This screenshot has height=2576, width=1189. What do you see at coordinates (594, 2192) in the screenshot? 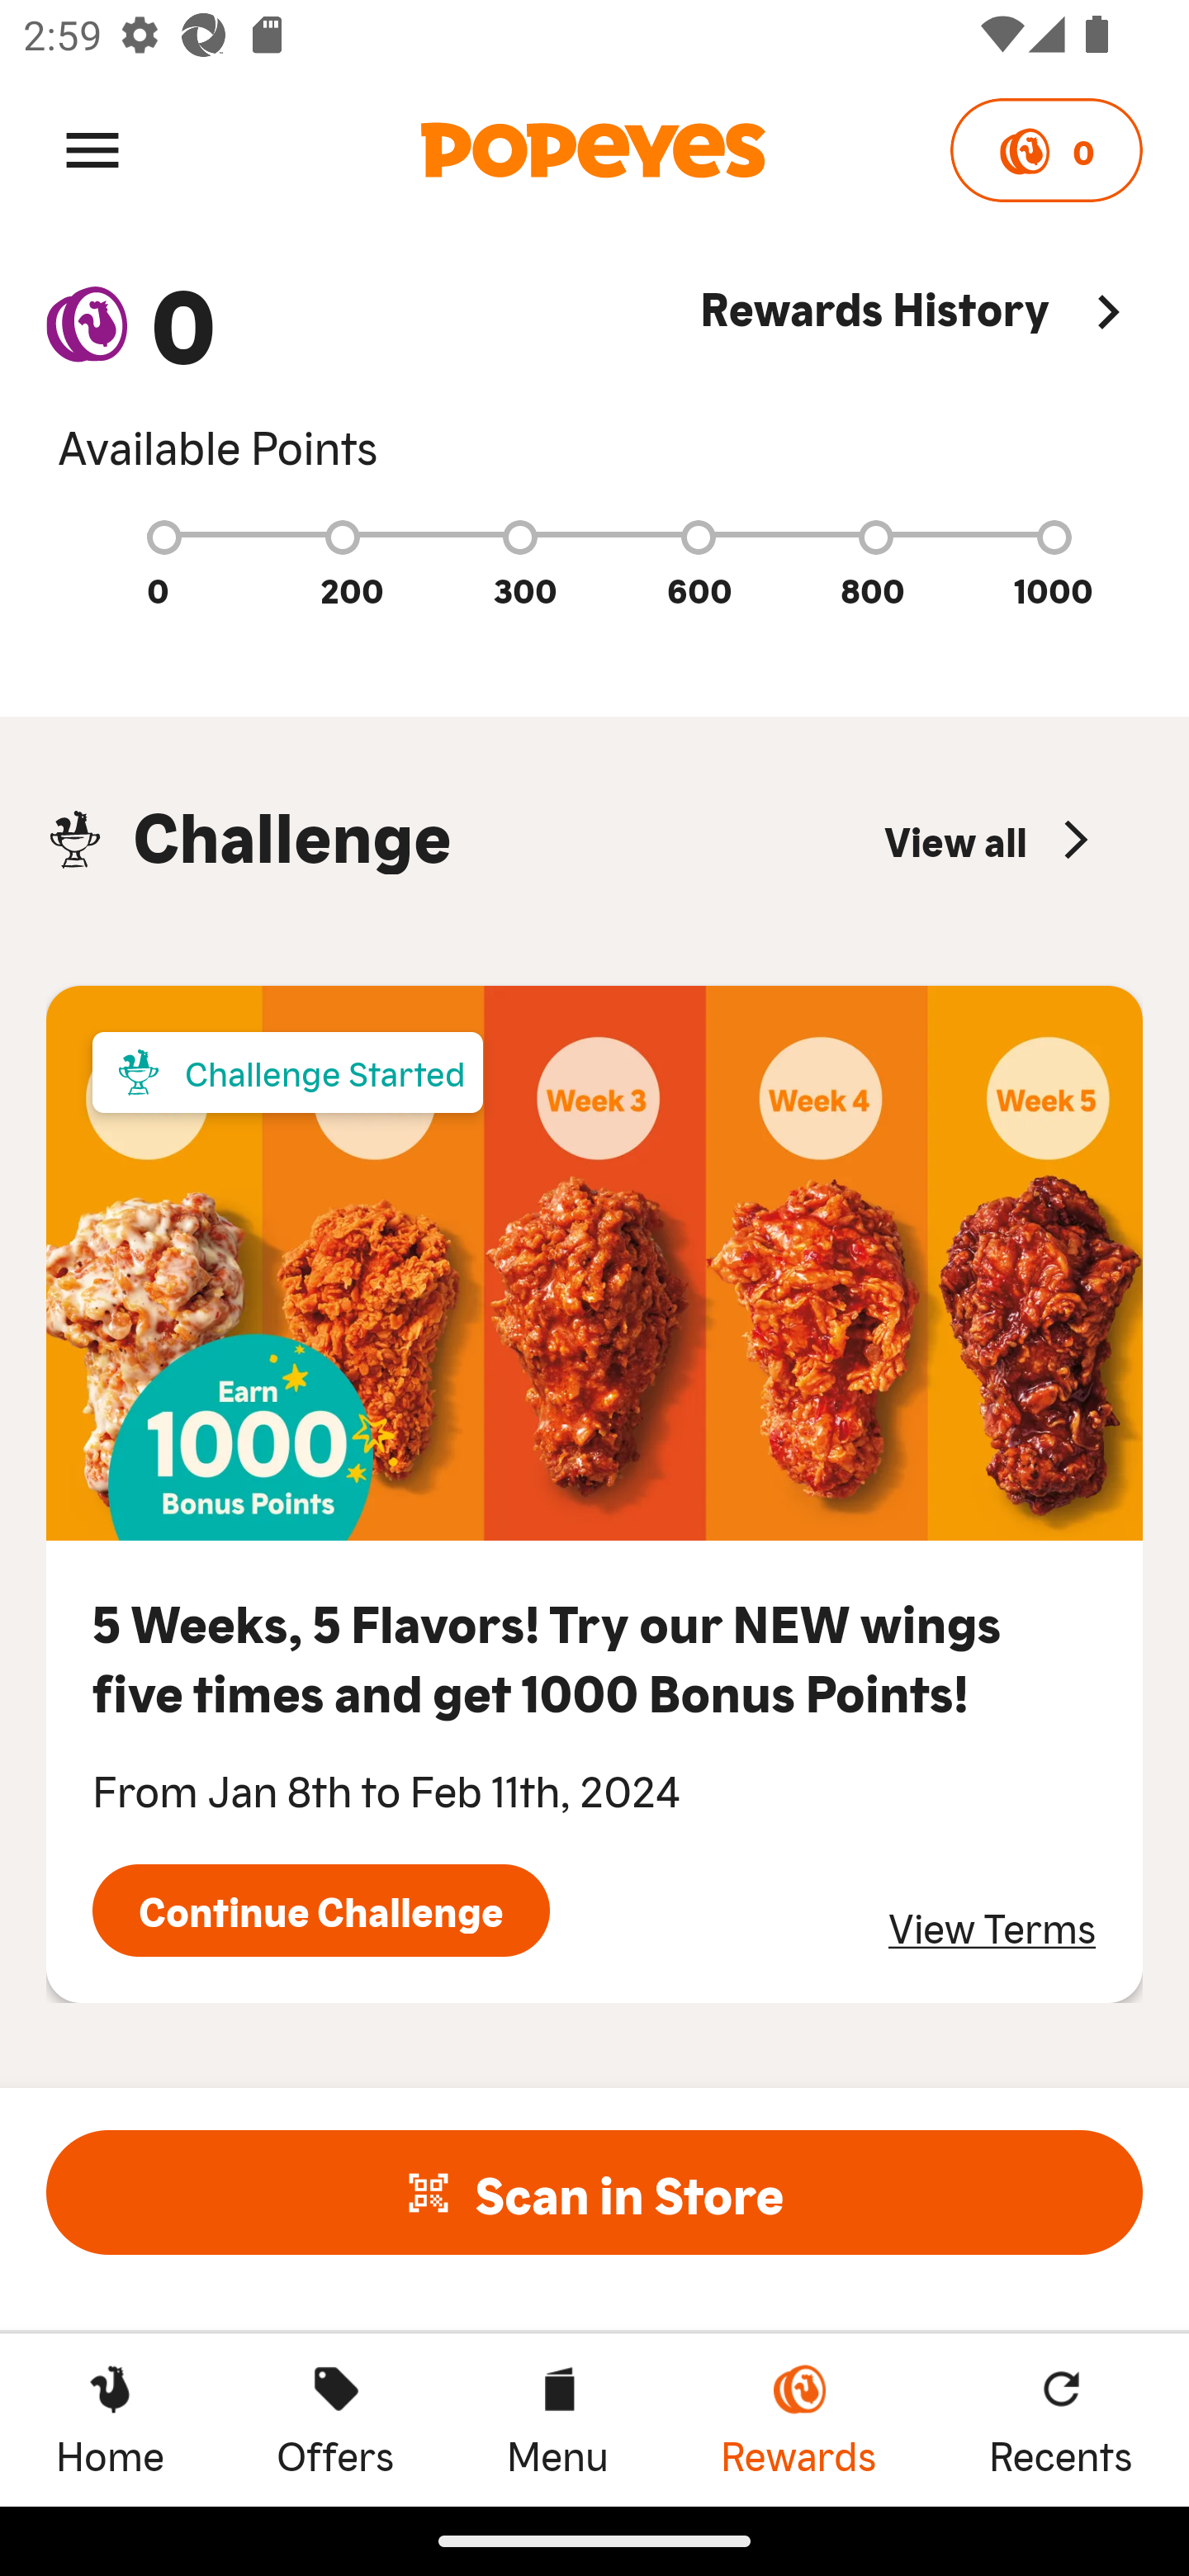
I see `Scan in Store  Scan in Store` at bounding box center [594, 2192].